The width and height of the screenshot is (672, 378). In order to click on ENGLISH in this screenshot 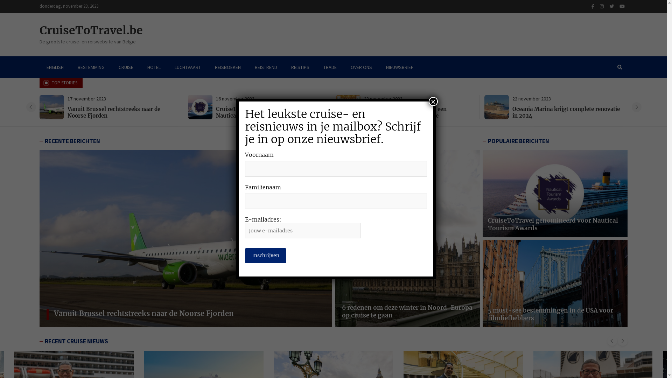, I will do `click(55, 67)`.